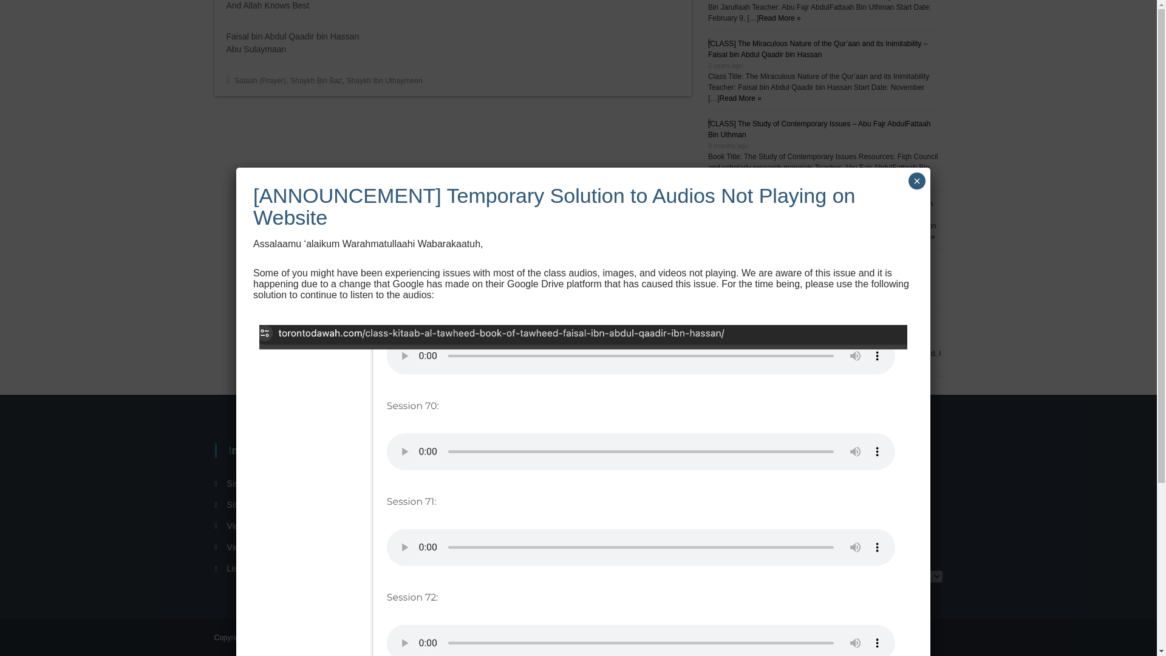 The height and width of the screenshot is (656, 1166). Describe the element at coordinates (316, 81) in the screenshot. I see `Shaykh Bin Baz` at that location.